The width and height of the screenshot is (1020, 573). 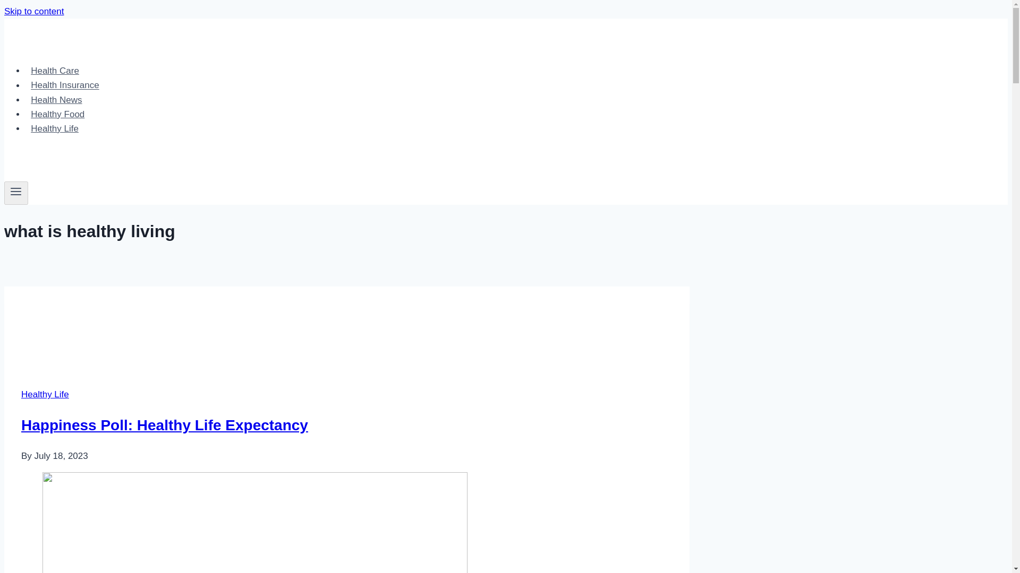 I want to click on Healthy Food, so click(x=58, y=114).